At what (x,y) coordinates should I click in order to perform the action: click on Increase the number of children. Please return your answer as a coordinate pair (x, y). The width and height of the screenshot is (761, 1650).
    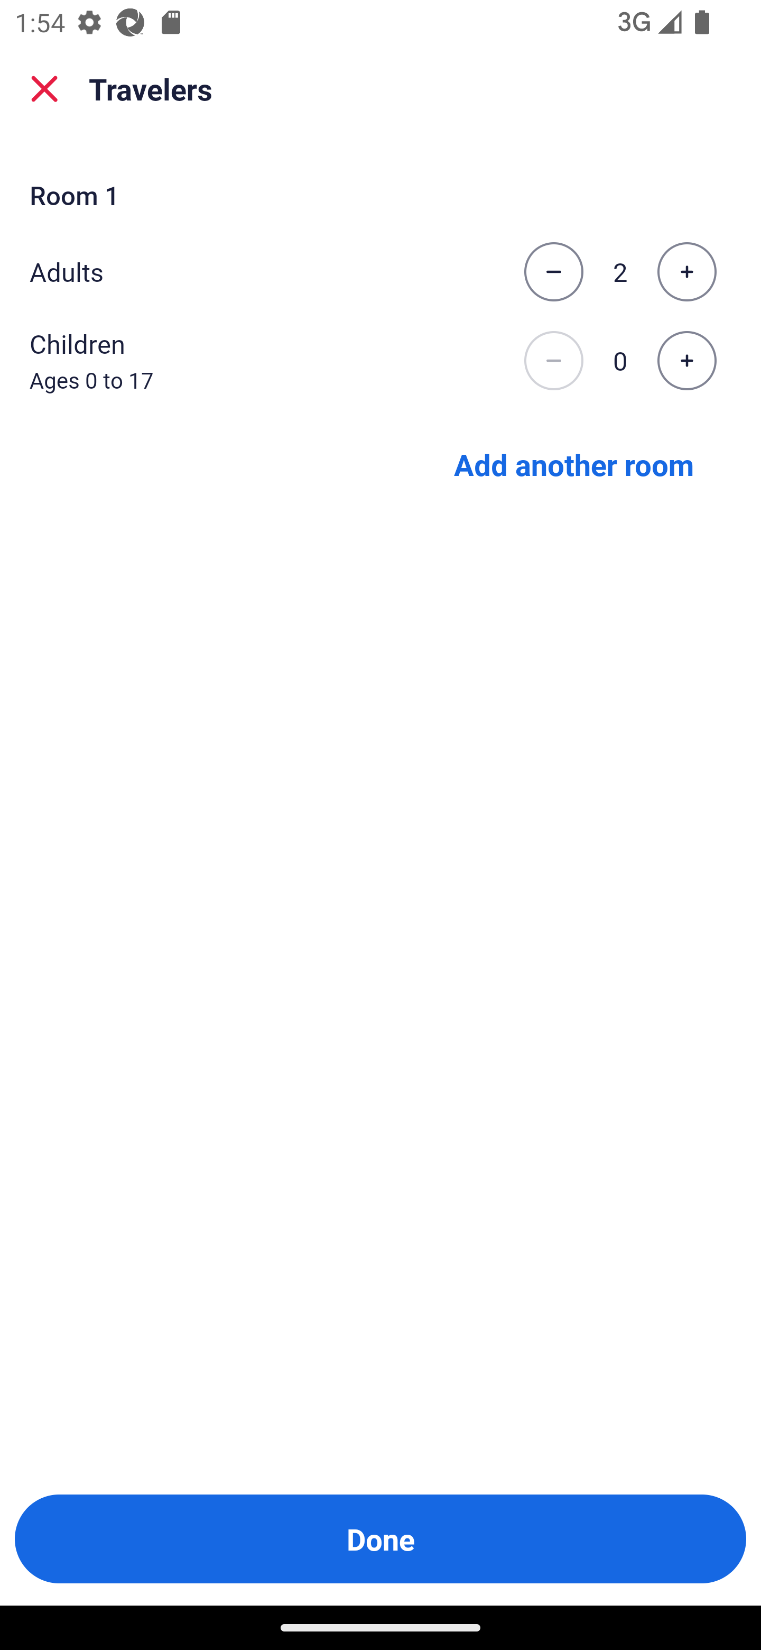
    Looking at the image, I should click on (686, 361).